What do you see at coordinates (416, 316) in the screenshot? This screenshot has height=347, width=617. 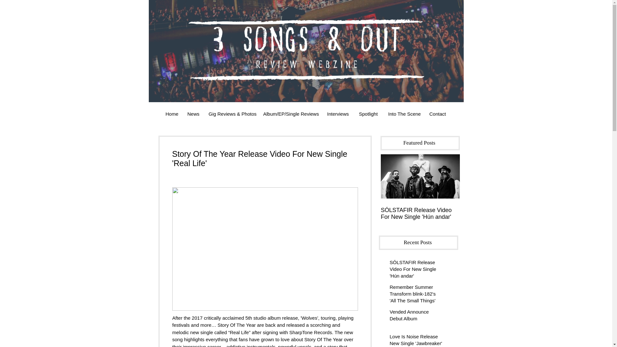 I see `Vended Announce Debut Album` at bounding box center [416, 316].